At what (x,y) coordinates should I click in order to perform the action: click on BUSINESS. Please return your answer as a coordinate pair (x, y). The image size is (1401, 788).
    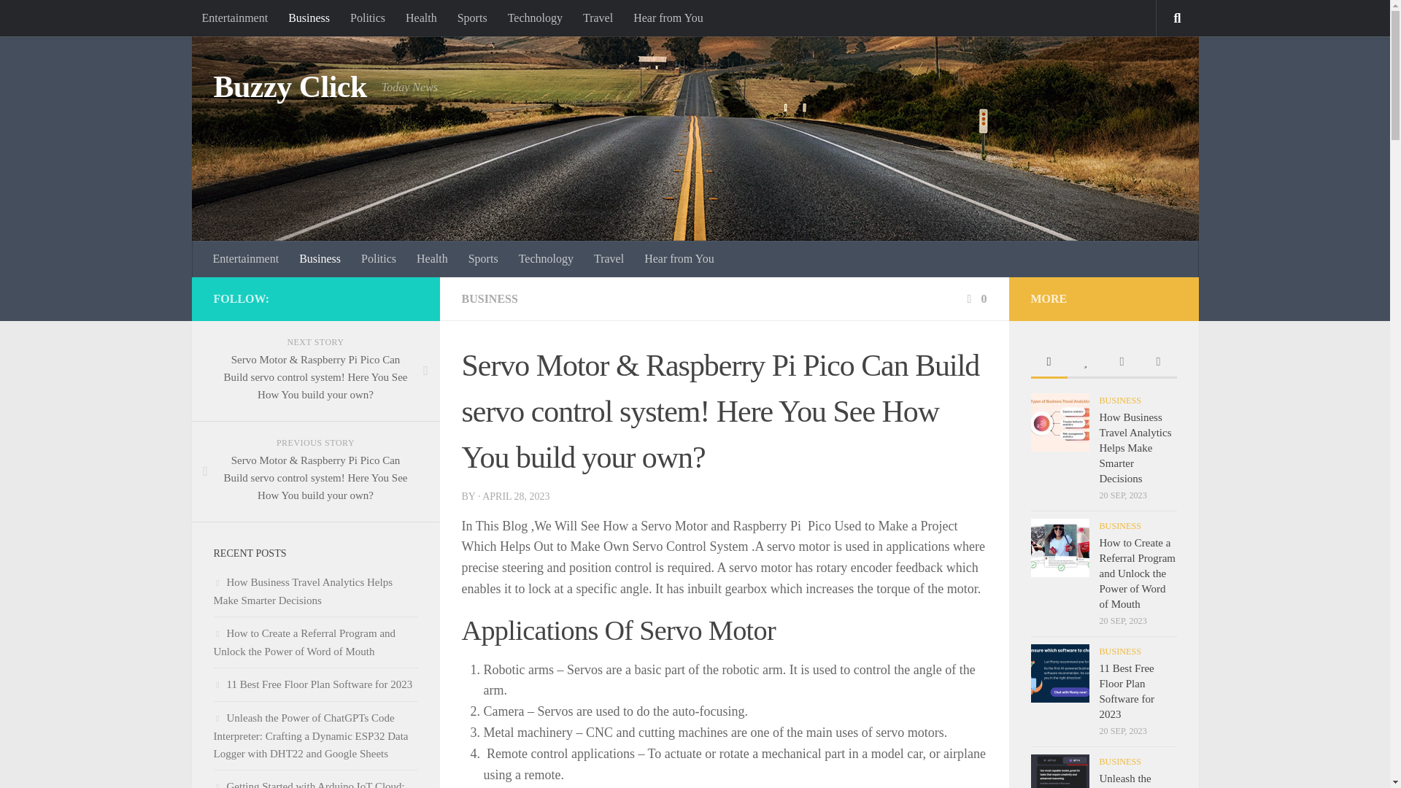
    Looking at the image, I should click on (489, 298).